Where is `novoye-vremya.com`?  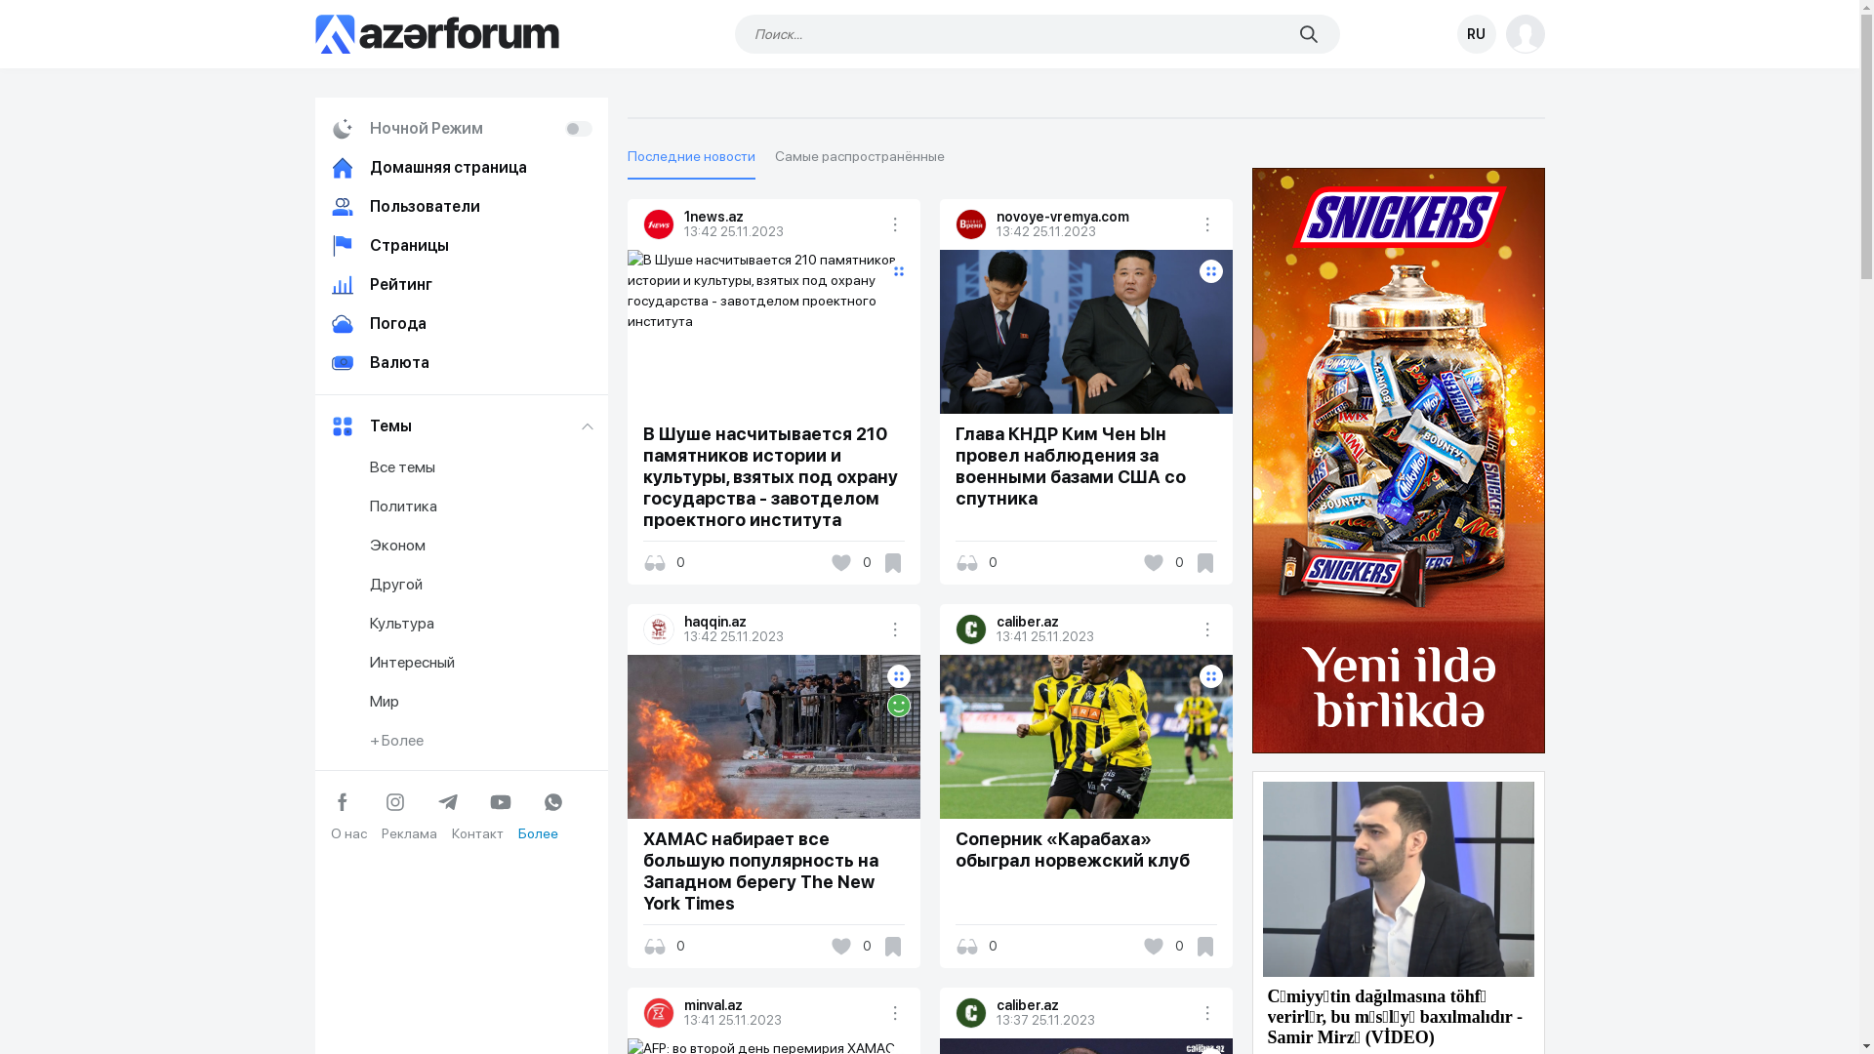
novoye-vremya.com is located at coordinates (970, 224).